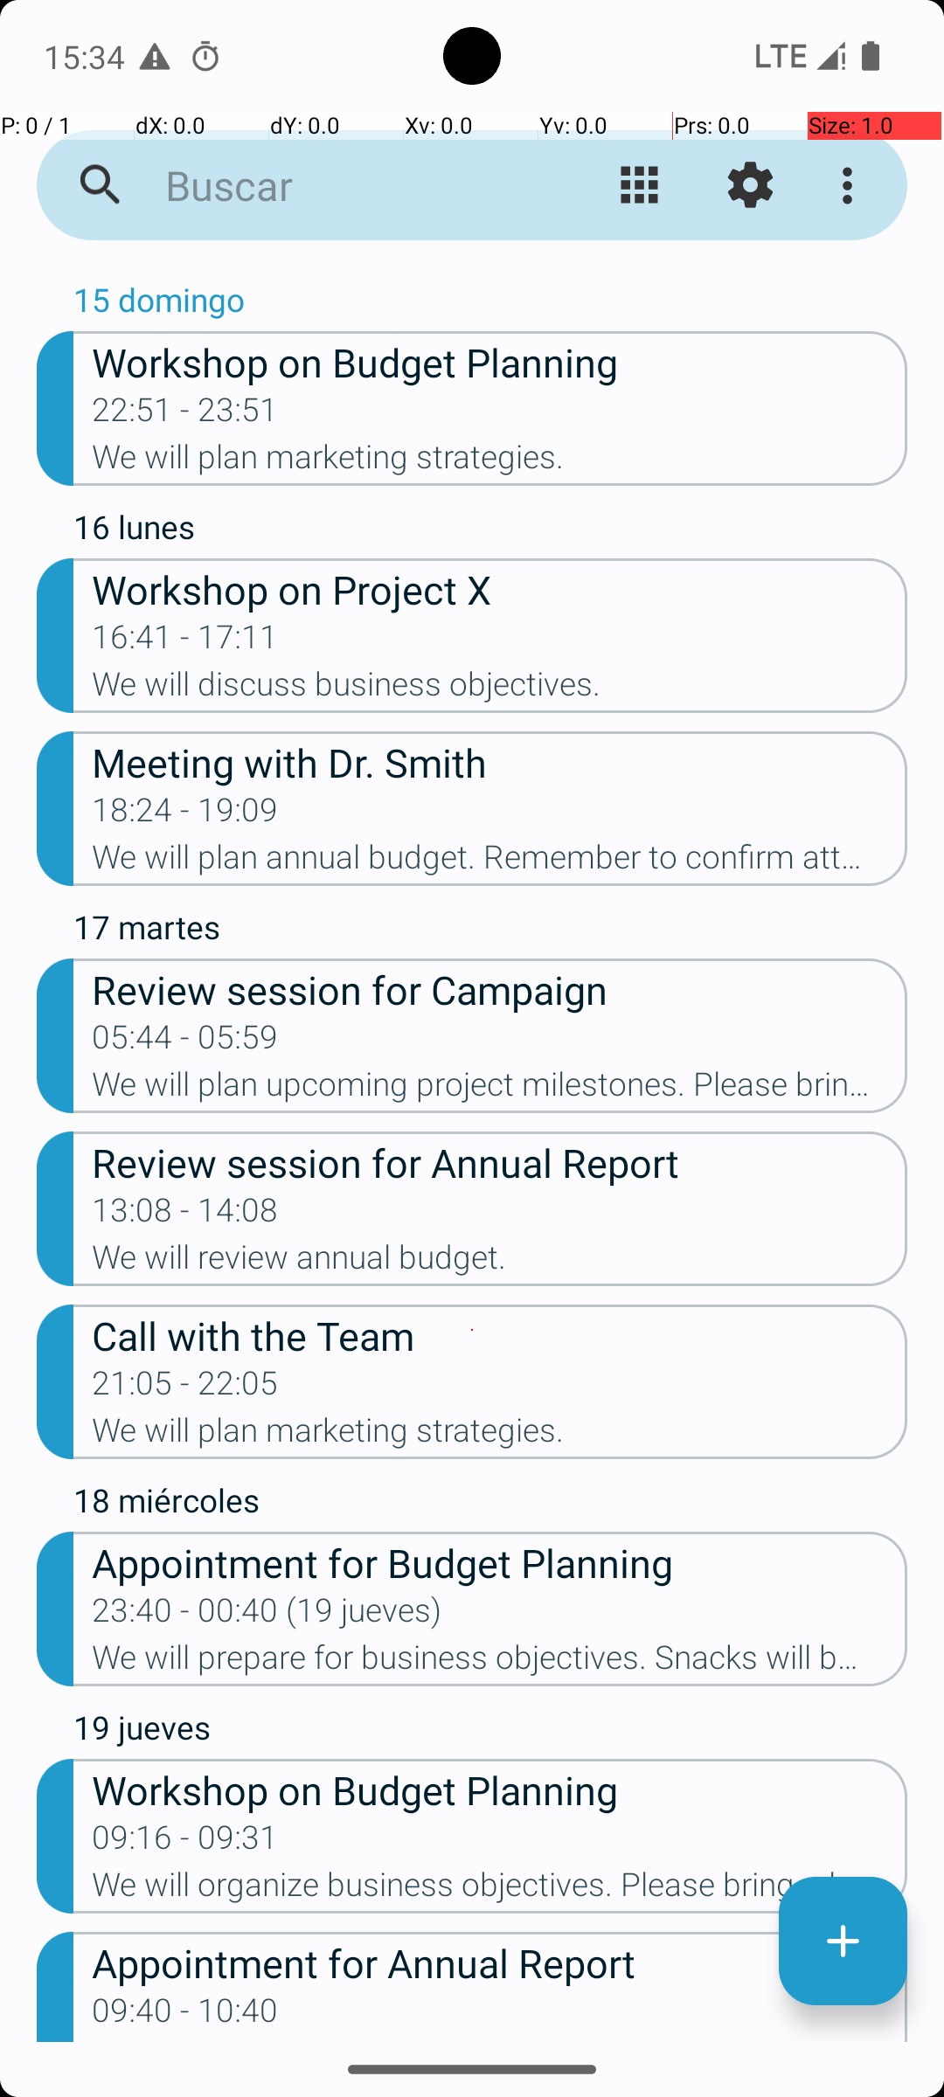 This screenshot has height=2097, width=944. Describe the element at coordinates (185, 1042) in the screenshot. I see `05:44 - 05:59` at that location.